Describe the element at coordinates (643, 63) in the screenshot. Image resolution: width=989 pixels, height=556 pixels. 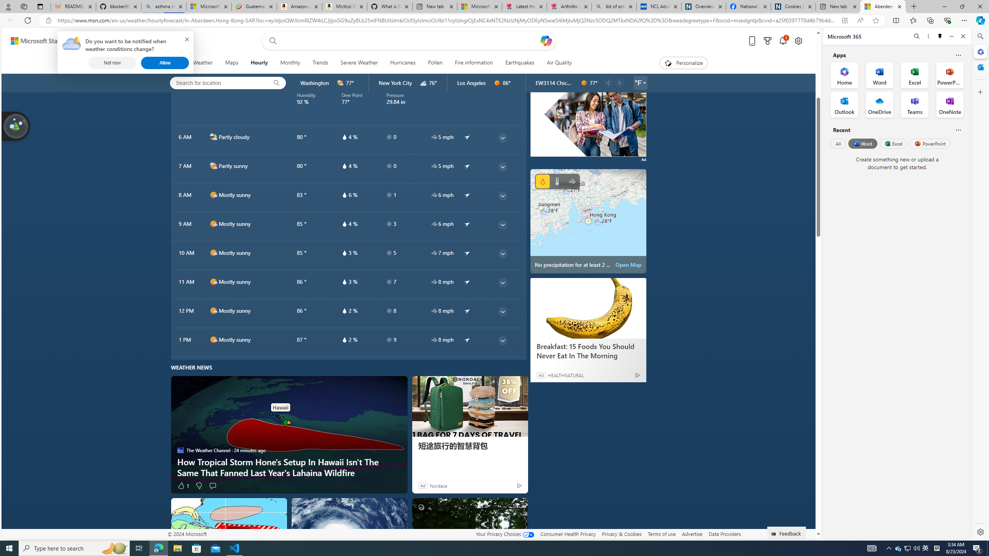
I see `Class: qc-adchoices-icon` at that location.